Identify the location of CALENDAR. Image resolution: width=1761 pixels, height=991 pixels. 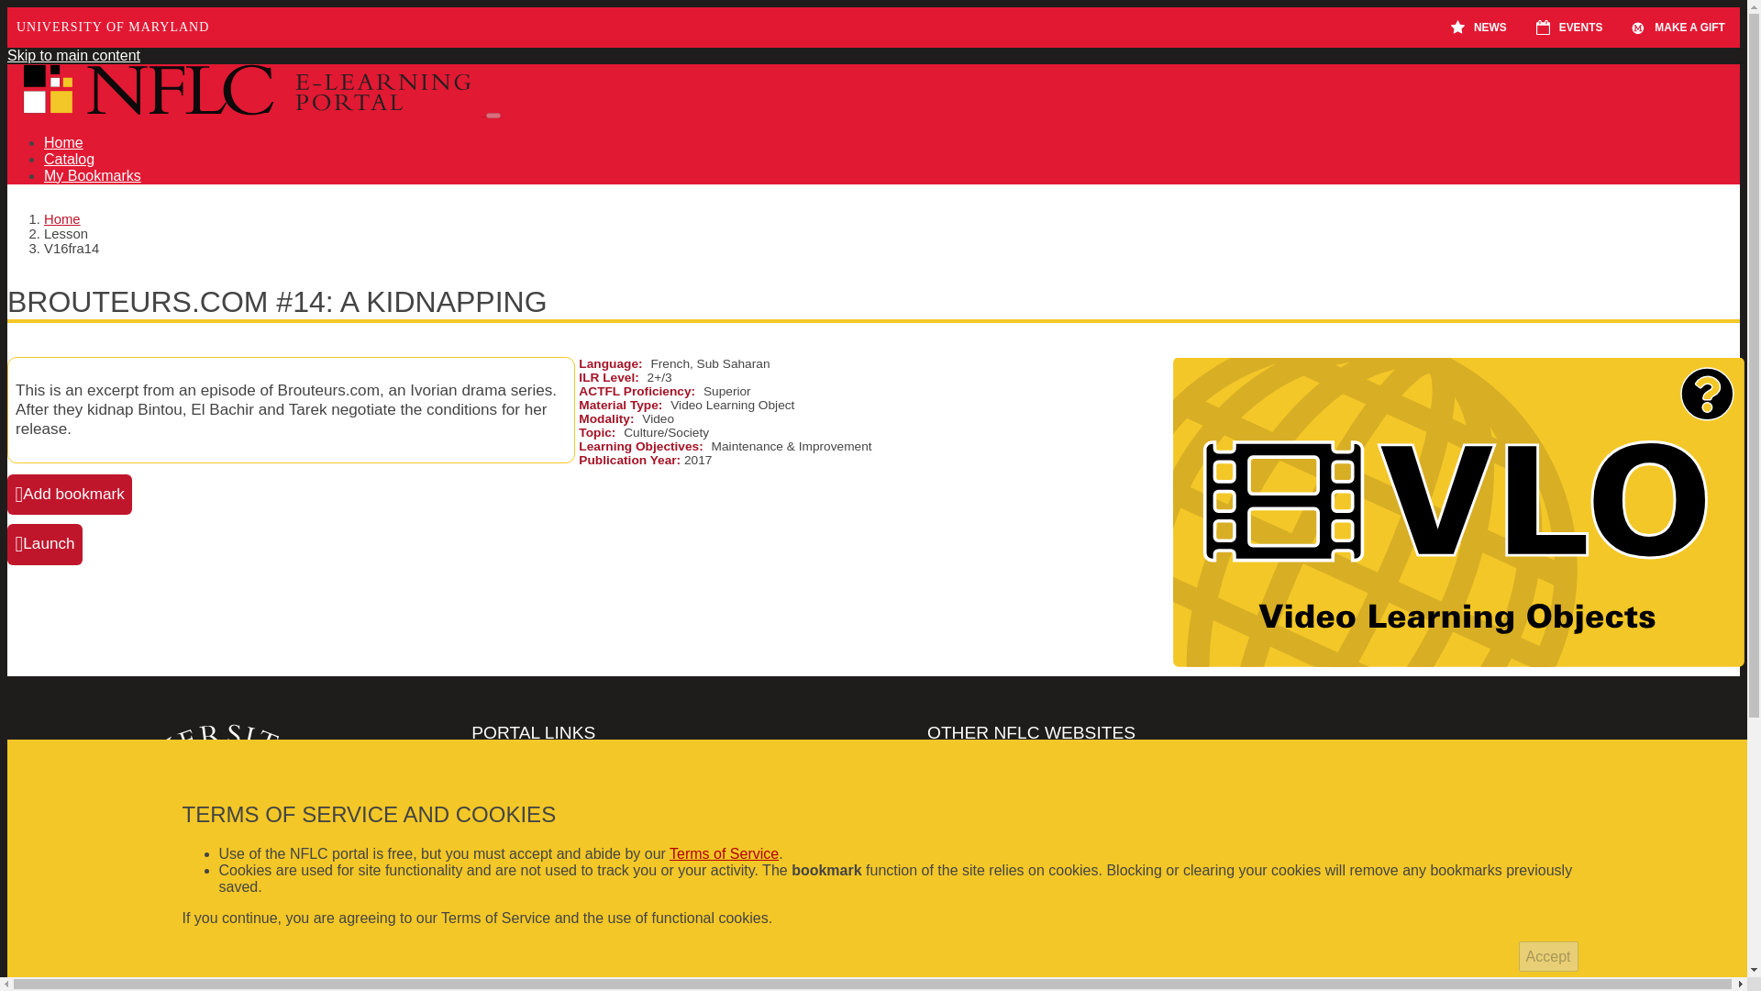
(1546, 28).